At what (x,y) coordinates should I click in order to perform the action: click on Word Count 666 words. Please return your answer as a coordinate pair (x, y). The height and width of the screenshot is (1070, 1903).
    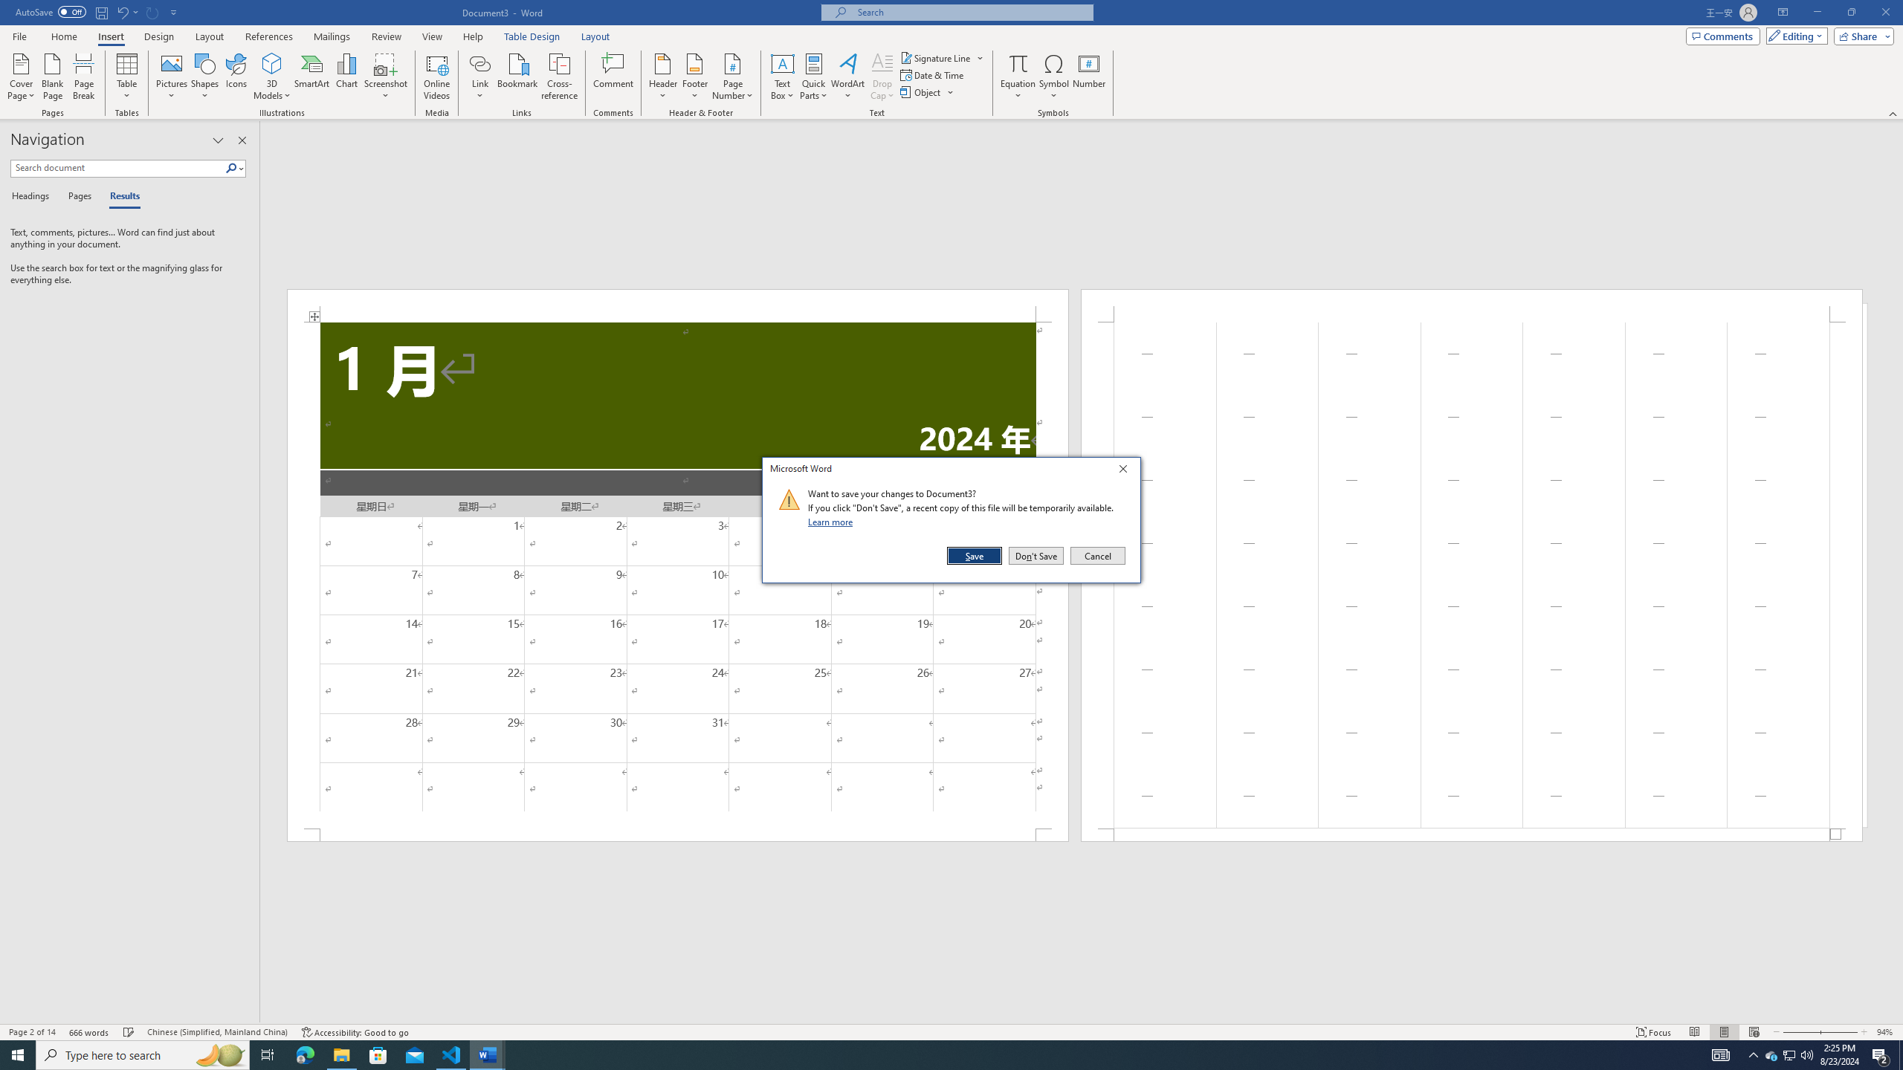
    Looking at the image, I should click on (91, 1032).